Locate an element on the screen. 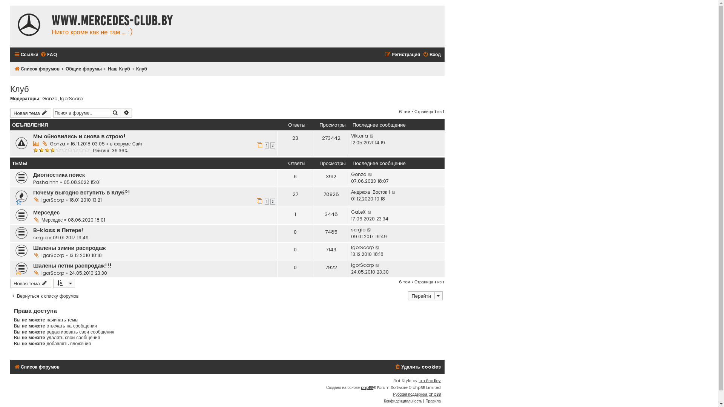 The width and height of the screenshot is (724, 407). IgorScorp is located at coordinates (71, 99).